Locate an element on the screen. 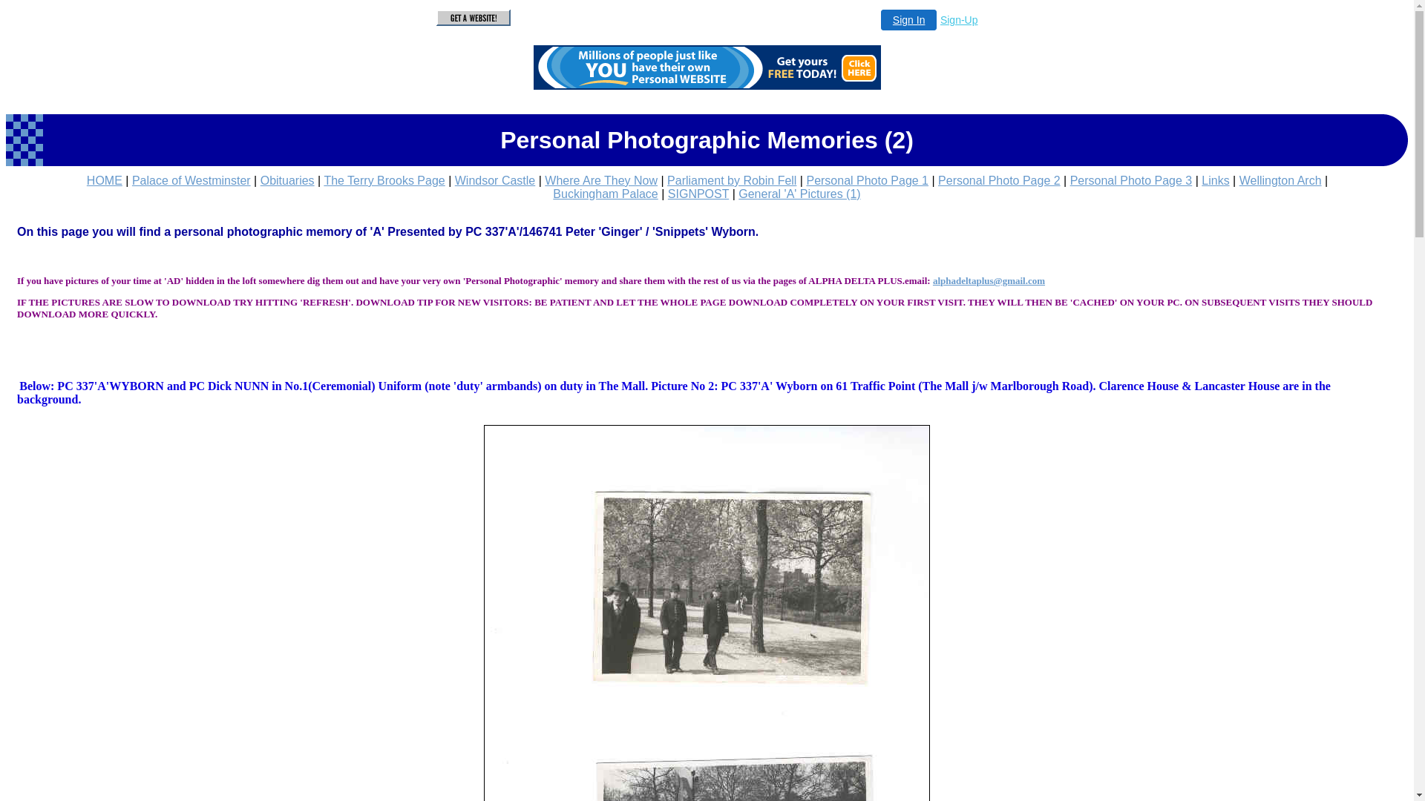 This screenshot has width=1425, height=801. Personal Photo Page 1 is located at coordinates (867, 181).